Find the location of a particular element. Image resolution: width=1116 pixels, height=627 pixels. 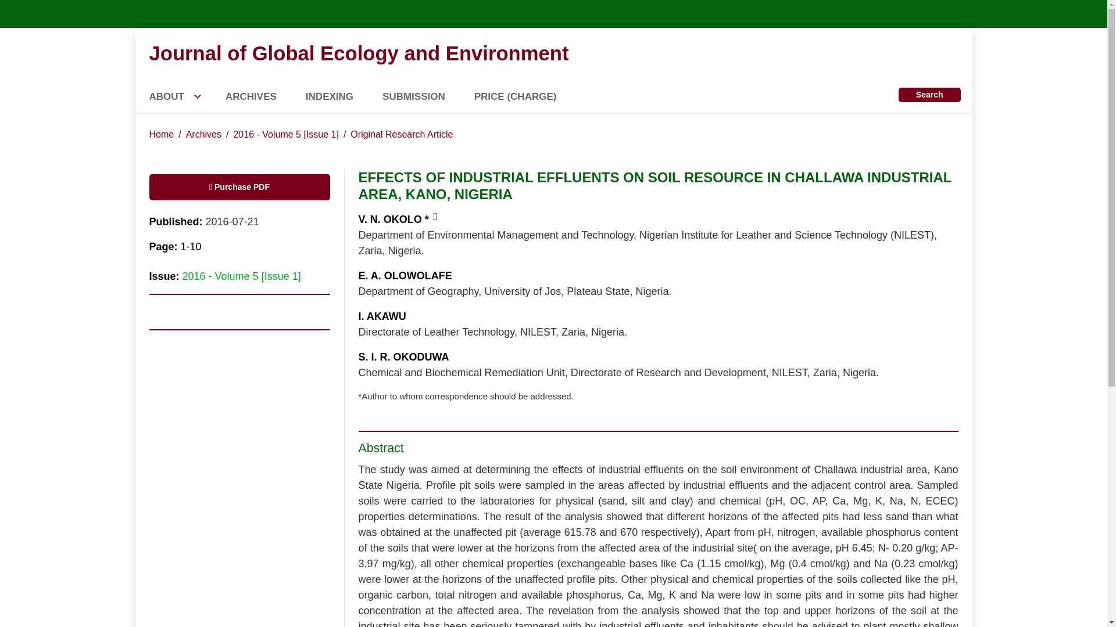

Journal of Global Ecology and Environment is located at coordinates (358, 53).